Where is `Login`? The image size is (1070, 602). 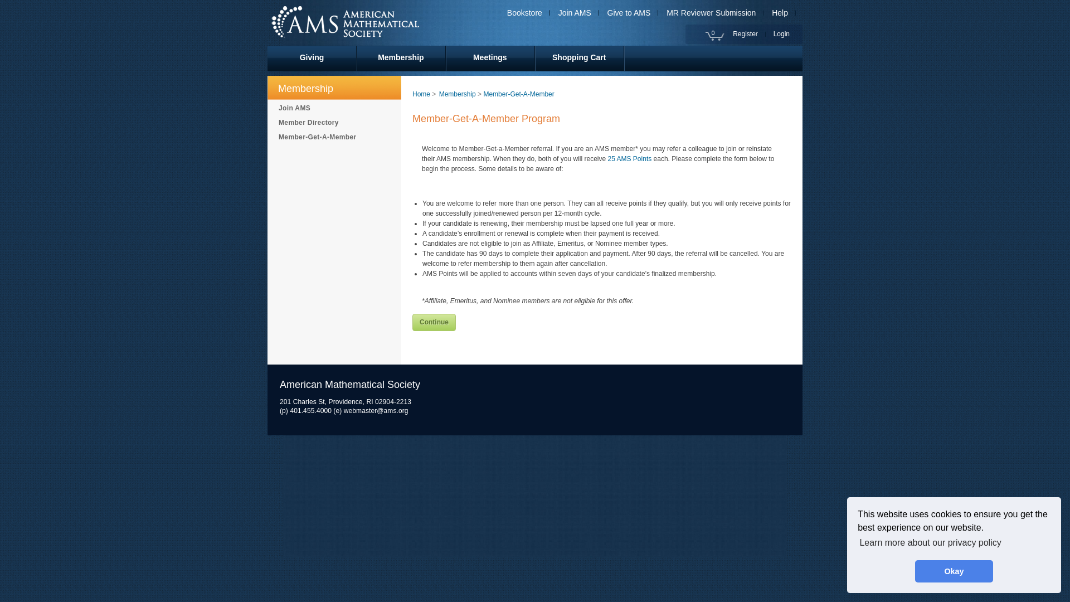 Login is located at coordinates (785, 34).